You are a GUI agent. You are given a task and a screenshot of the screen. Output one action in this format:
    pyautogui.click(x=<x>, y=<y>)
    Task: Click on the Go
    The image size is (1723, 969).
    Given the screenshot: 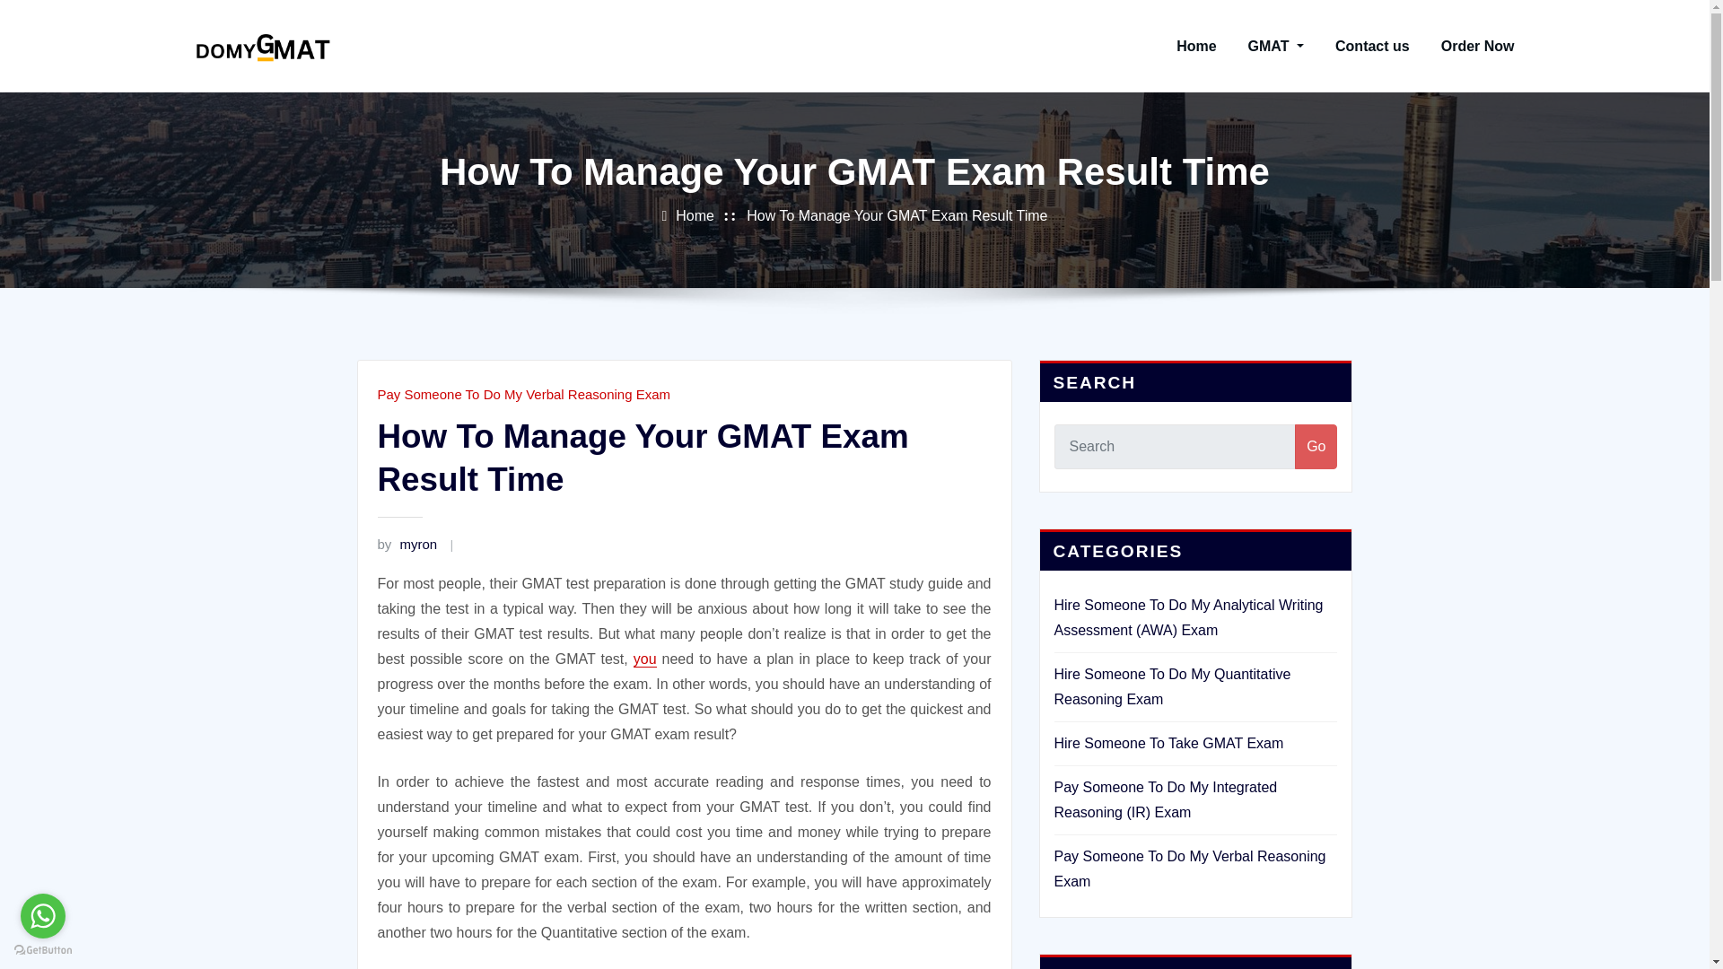 What is the action you would take?
    pyautogui.click(x=1316, y=447)
    